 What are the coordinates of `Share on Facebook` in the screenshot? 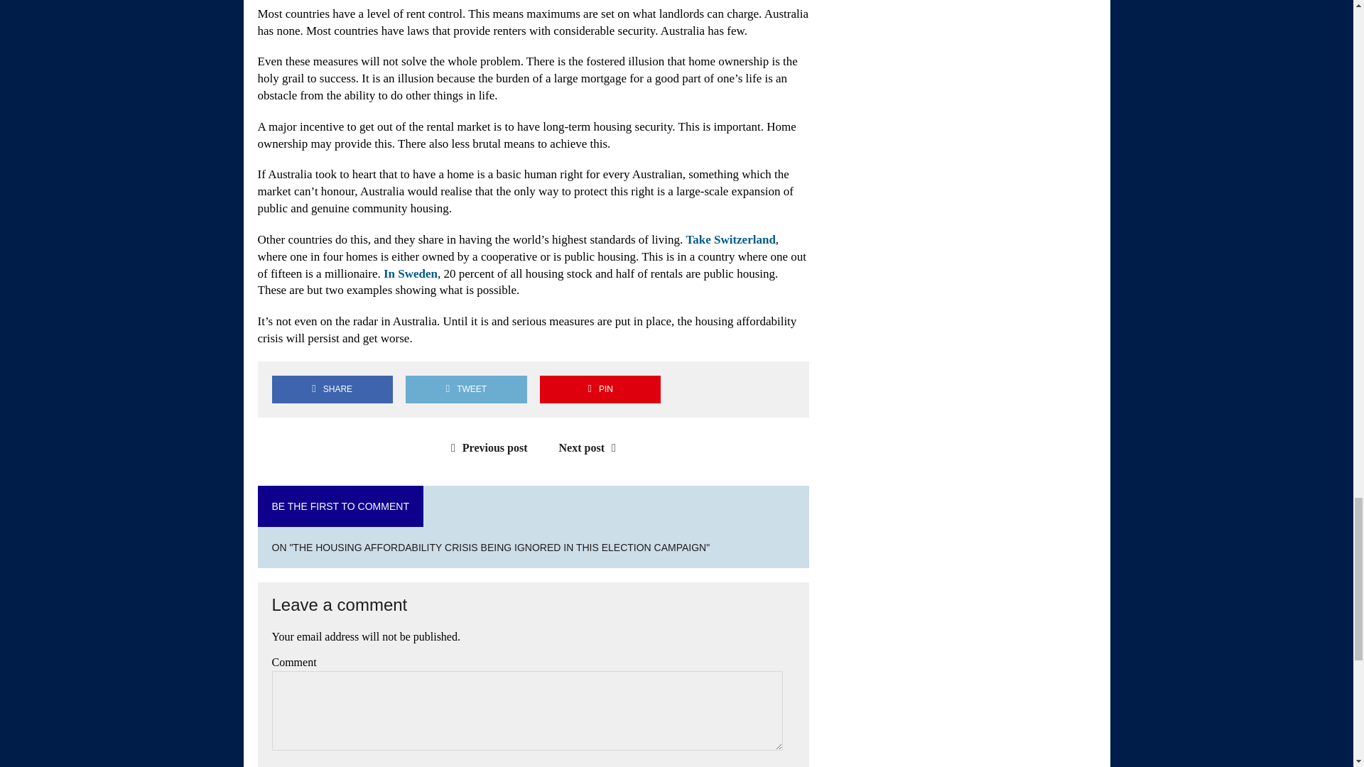 It's located at (332, 389).